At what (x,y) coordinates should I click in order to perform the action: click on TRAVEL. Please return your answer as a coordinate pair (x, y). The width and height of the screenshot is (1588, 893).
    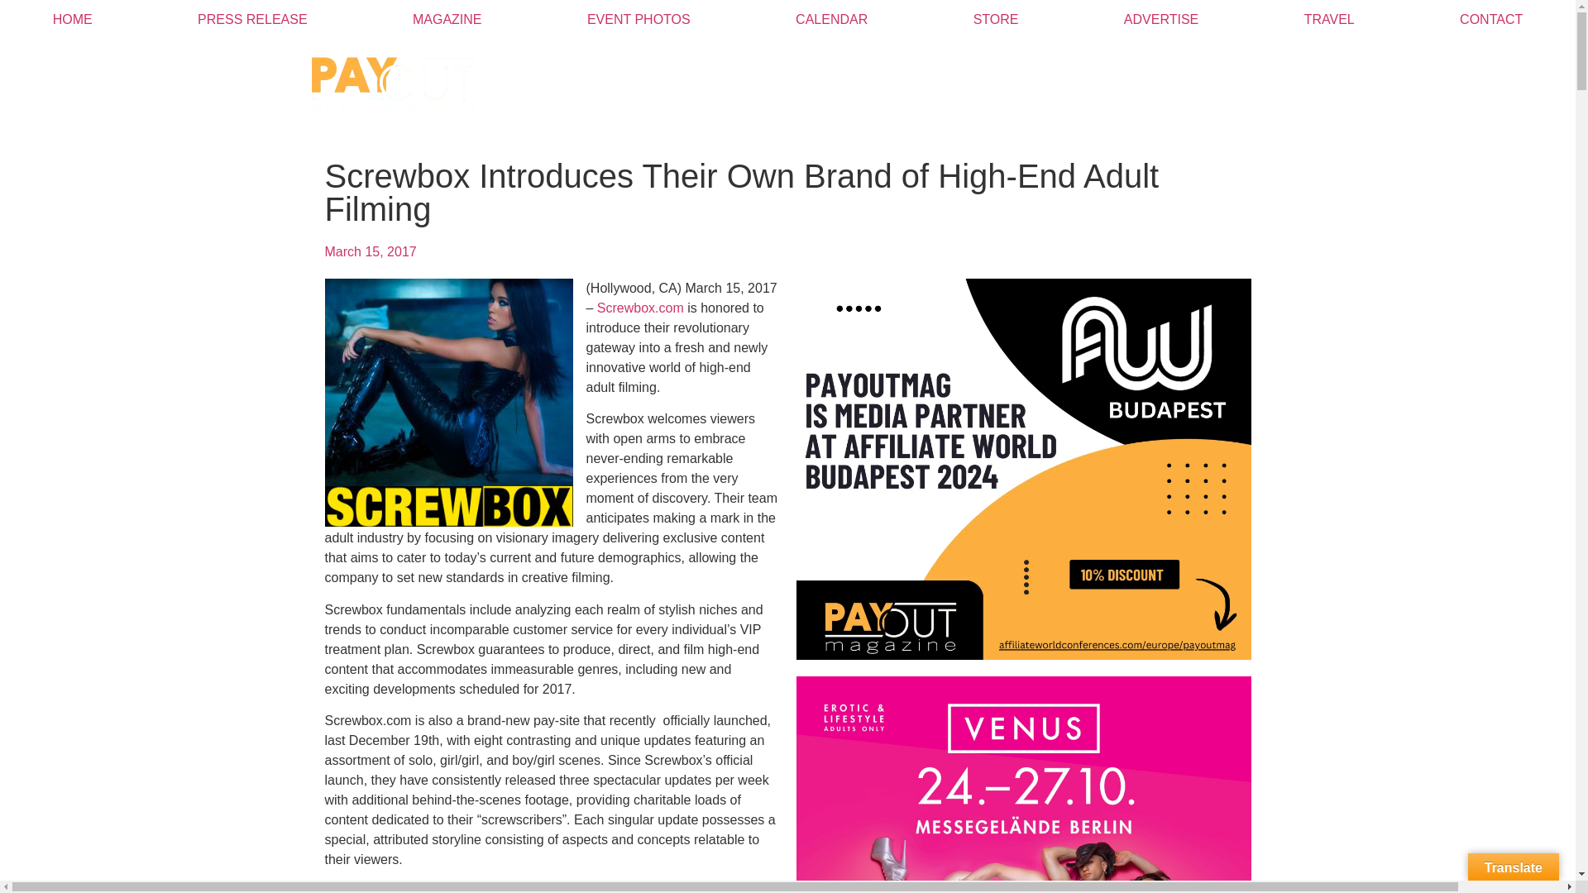
    Looking at the image, I should click on (1328, 20).